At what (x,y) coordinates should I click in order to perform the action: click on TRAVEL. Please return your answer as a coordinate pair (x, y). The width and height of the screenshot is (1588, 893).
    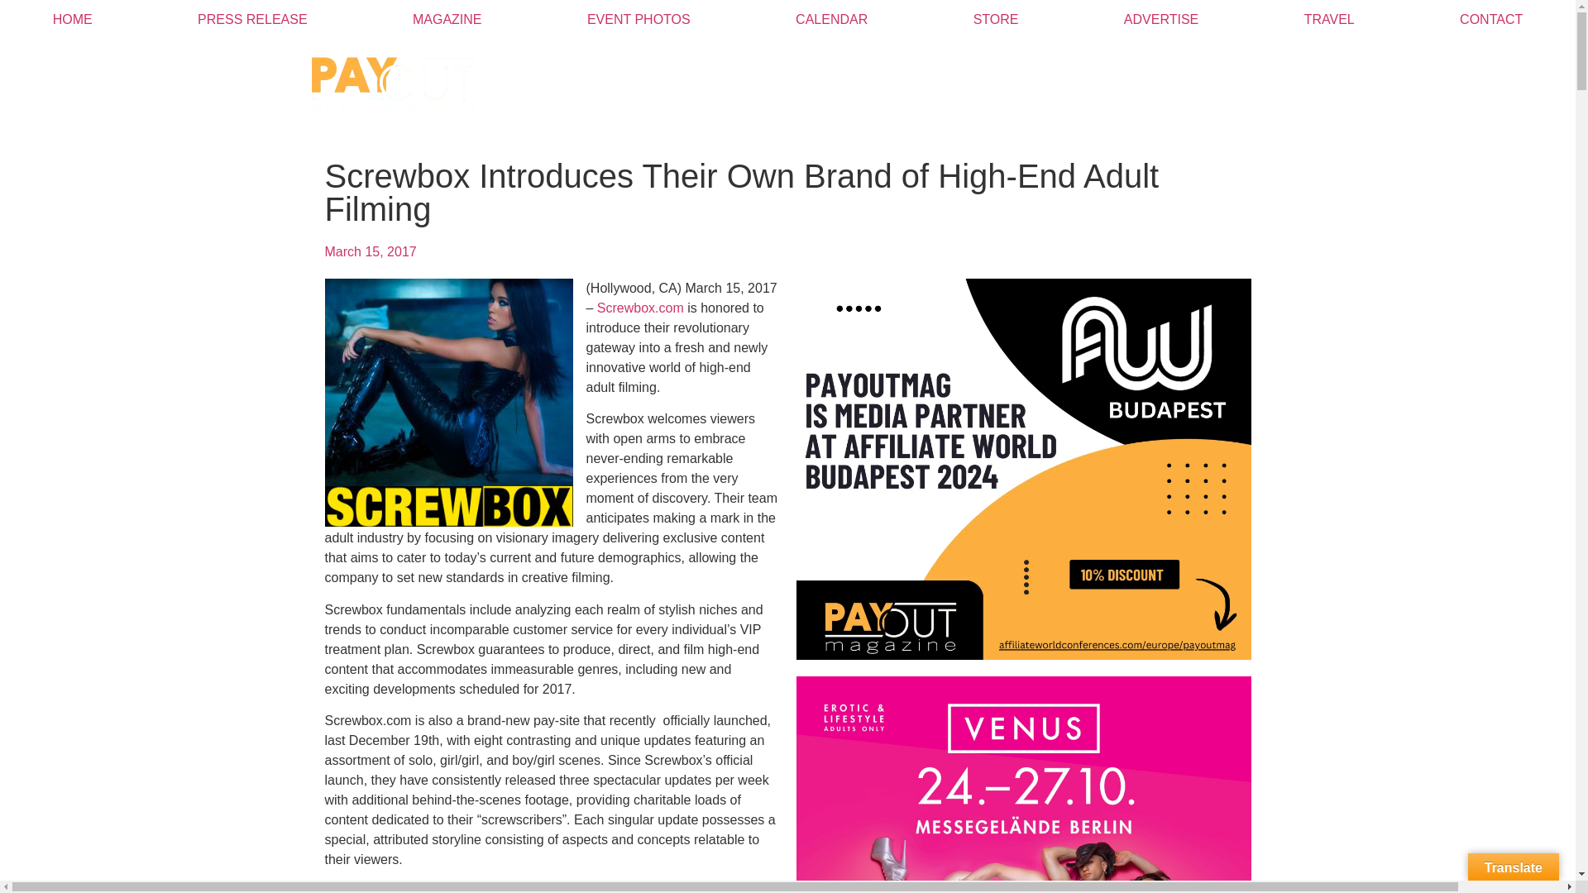
    Looking at the image, I should click on (1328, 20).